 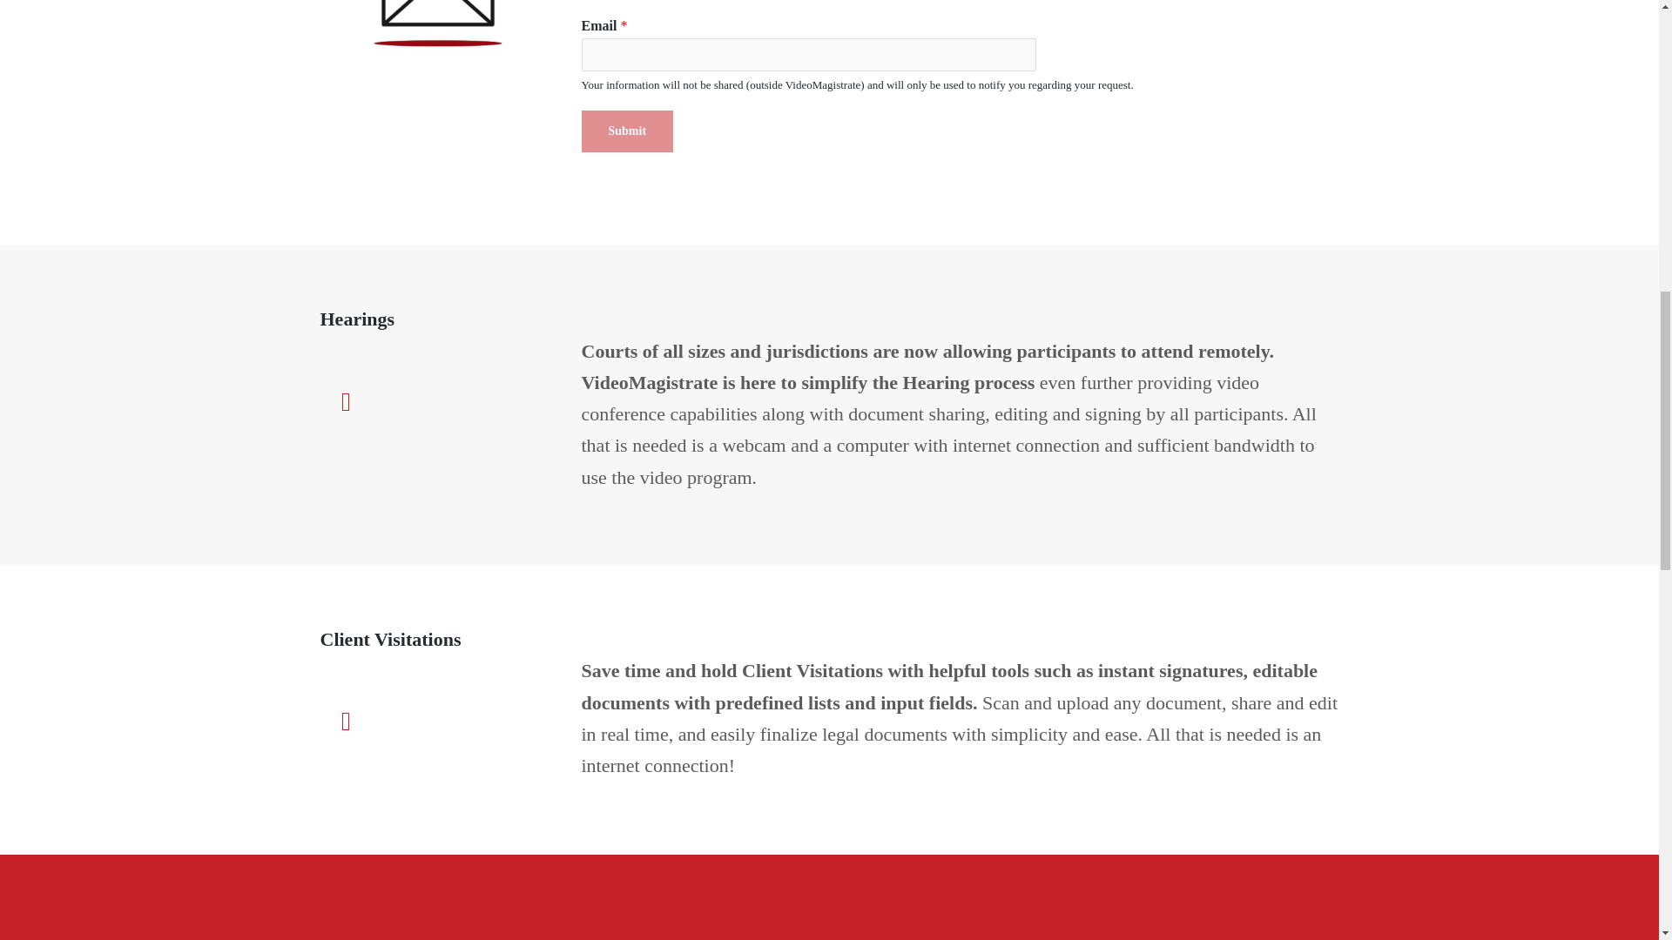 What do you see at coordinates (437, 30) in the screenshot?
I see `RSVP4` at bounding box center [437, 30].